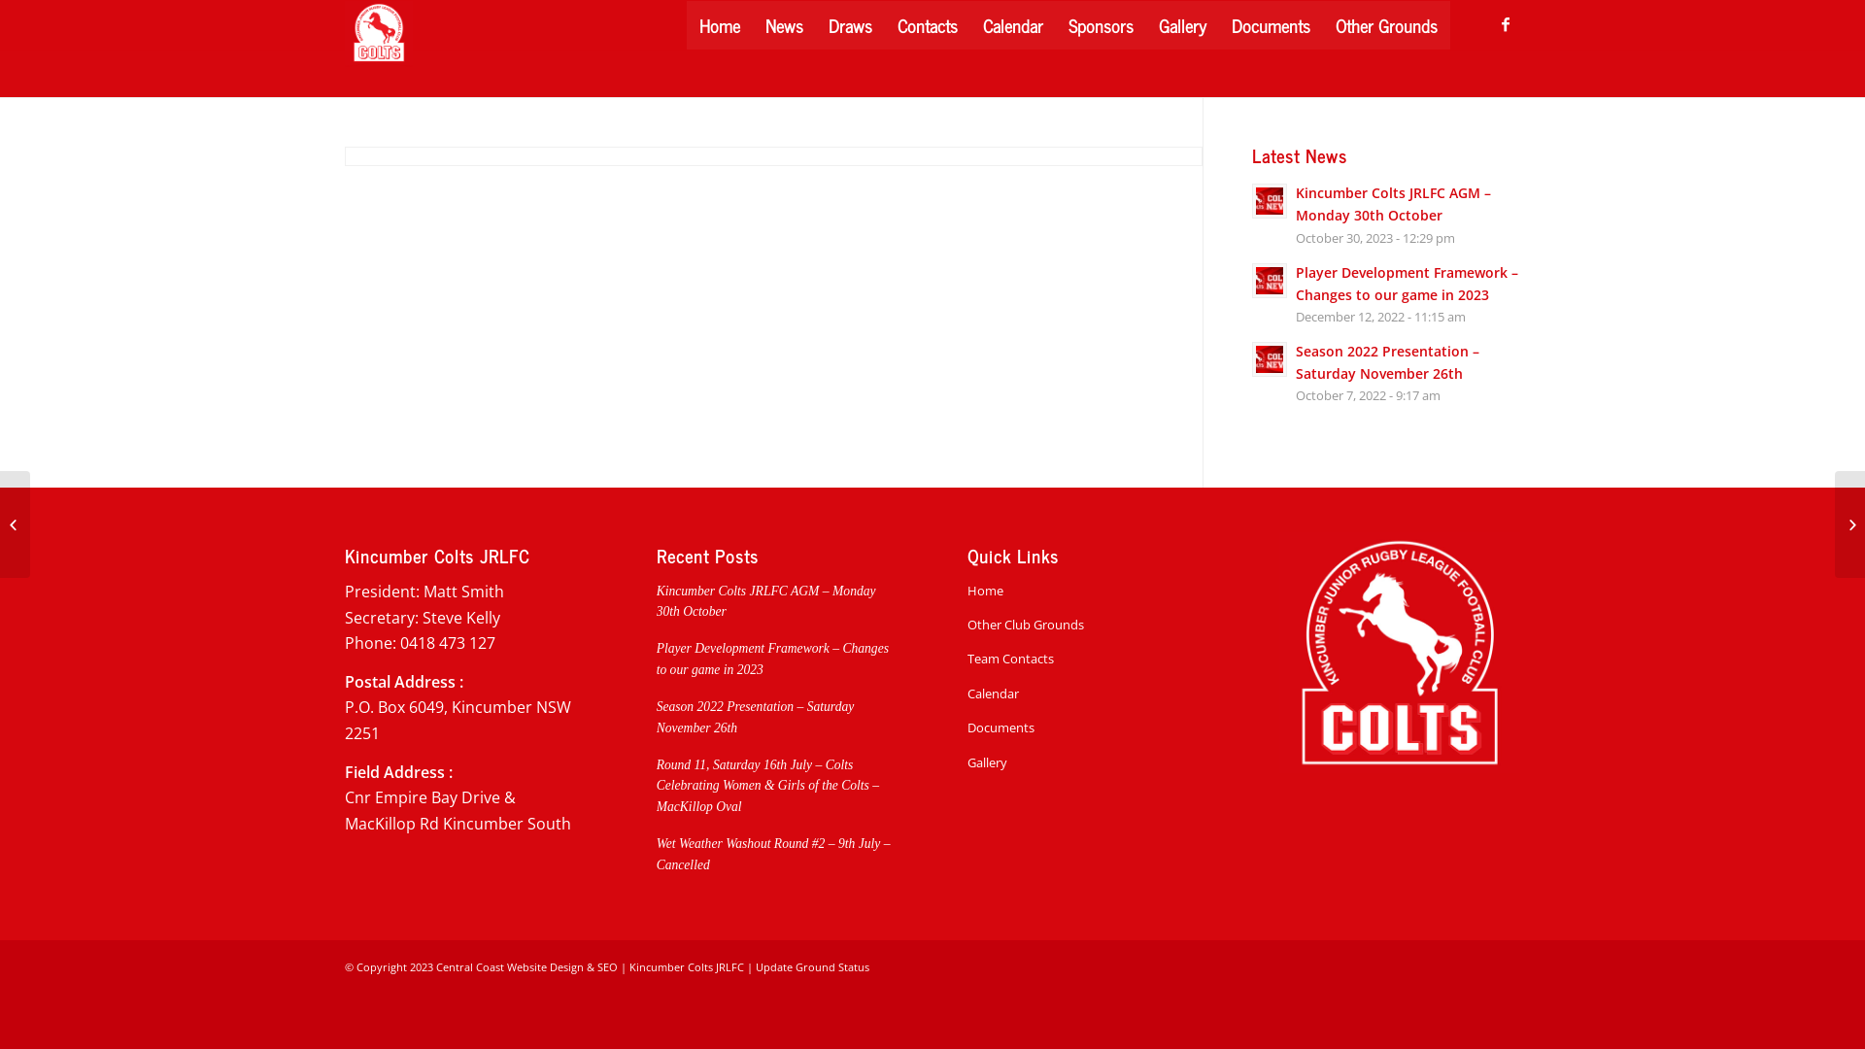 The image size is (1865, 1049). Describe the element at coordinates (1088, 659) in the screenshot. I see `Team Contacts` at that location.